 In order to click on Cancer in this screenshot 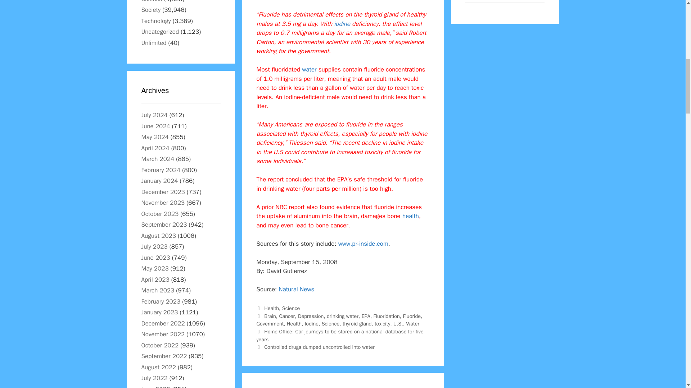, I will do `click(287, 316)`.